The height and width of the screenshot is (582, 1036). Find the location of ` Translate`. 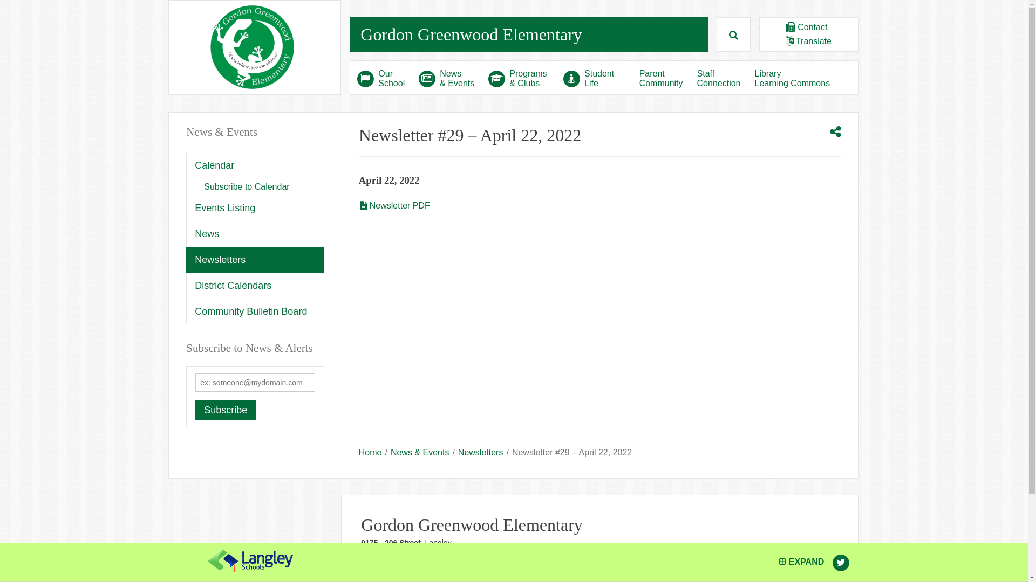

 Translate is located at coordinates (808, 41).